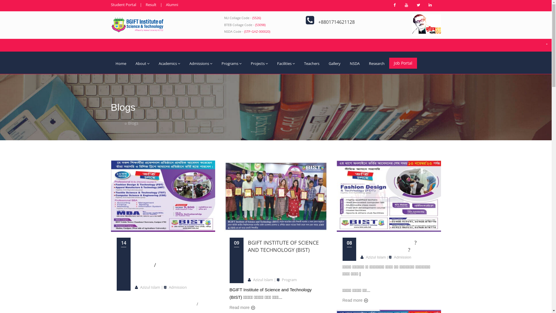  What do you see at coordinates (355, 64) in the screenshot?
I see `NSDA` at bounding box center [355, 64].